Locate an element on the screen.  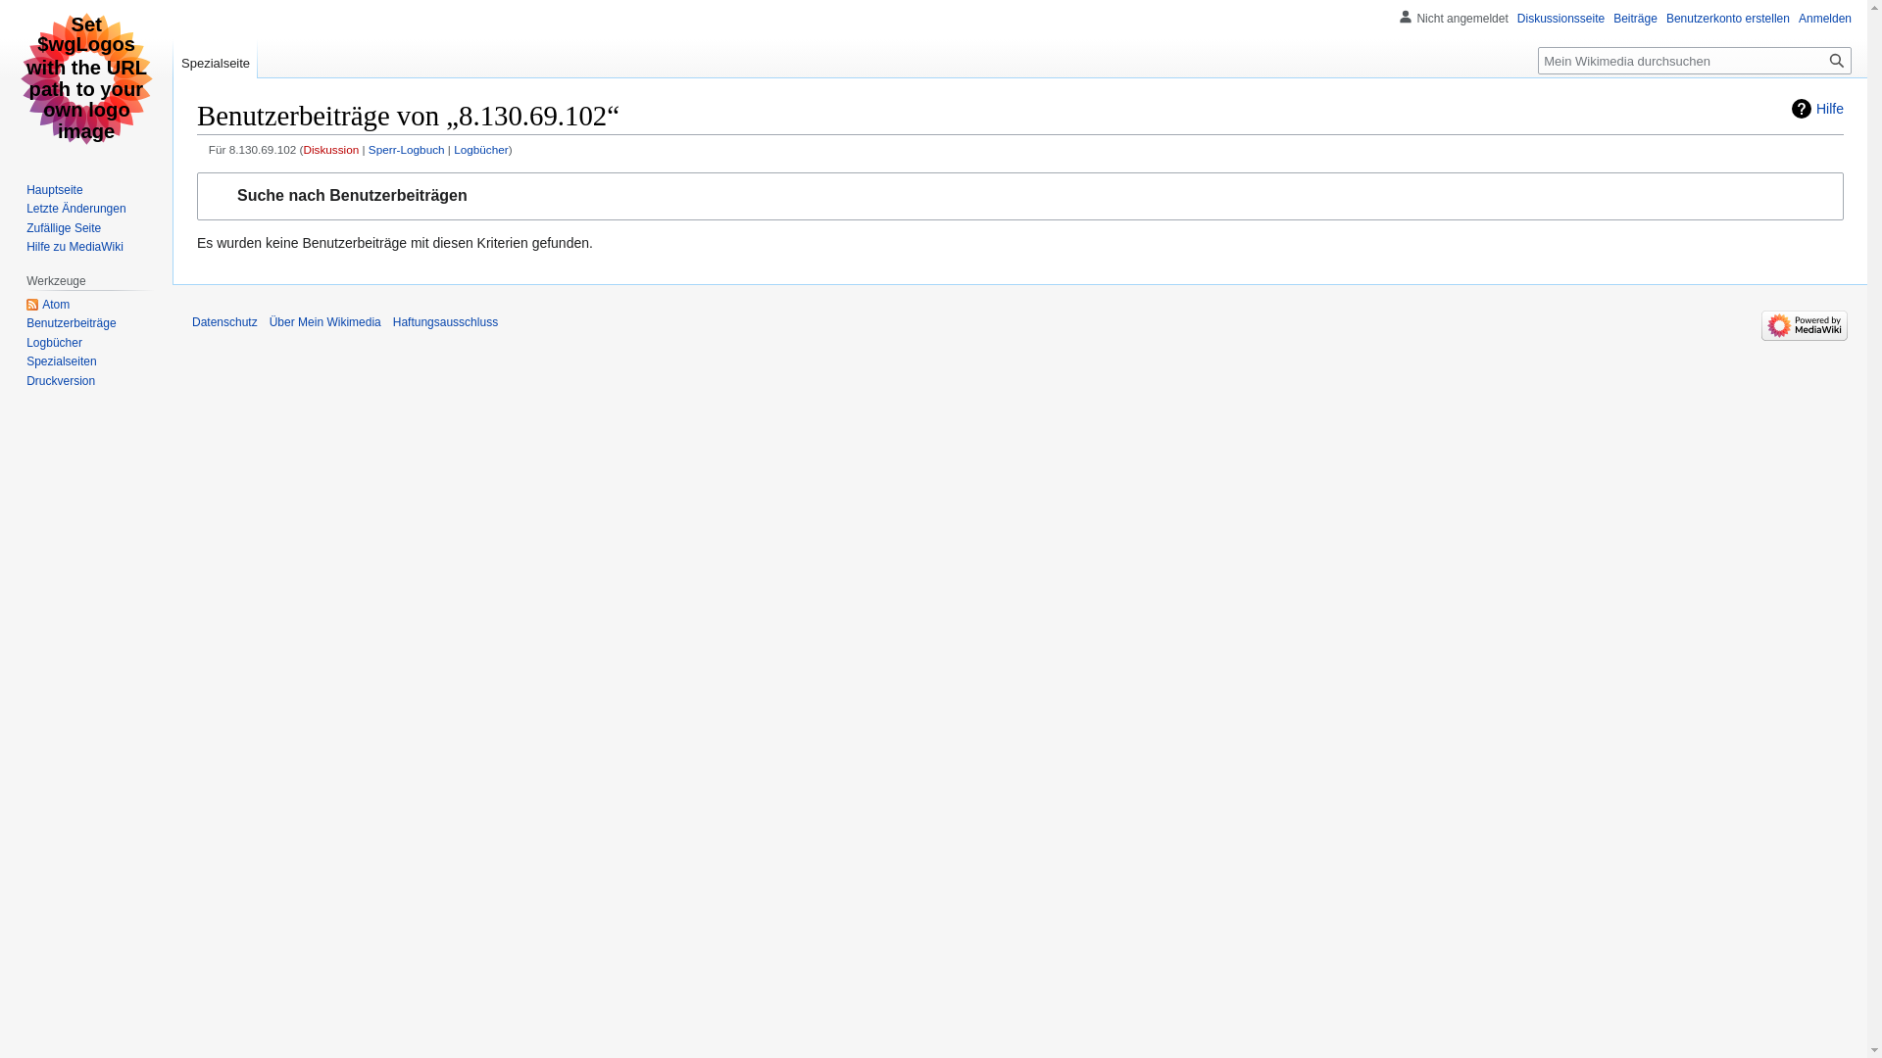
Haftungsausschluss is located at coordinates (445, 322).